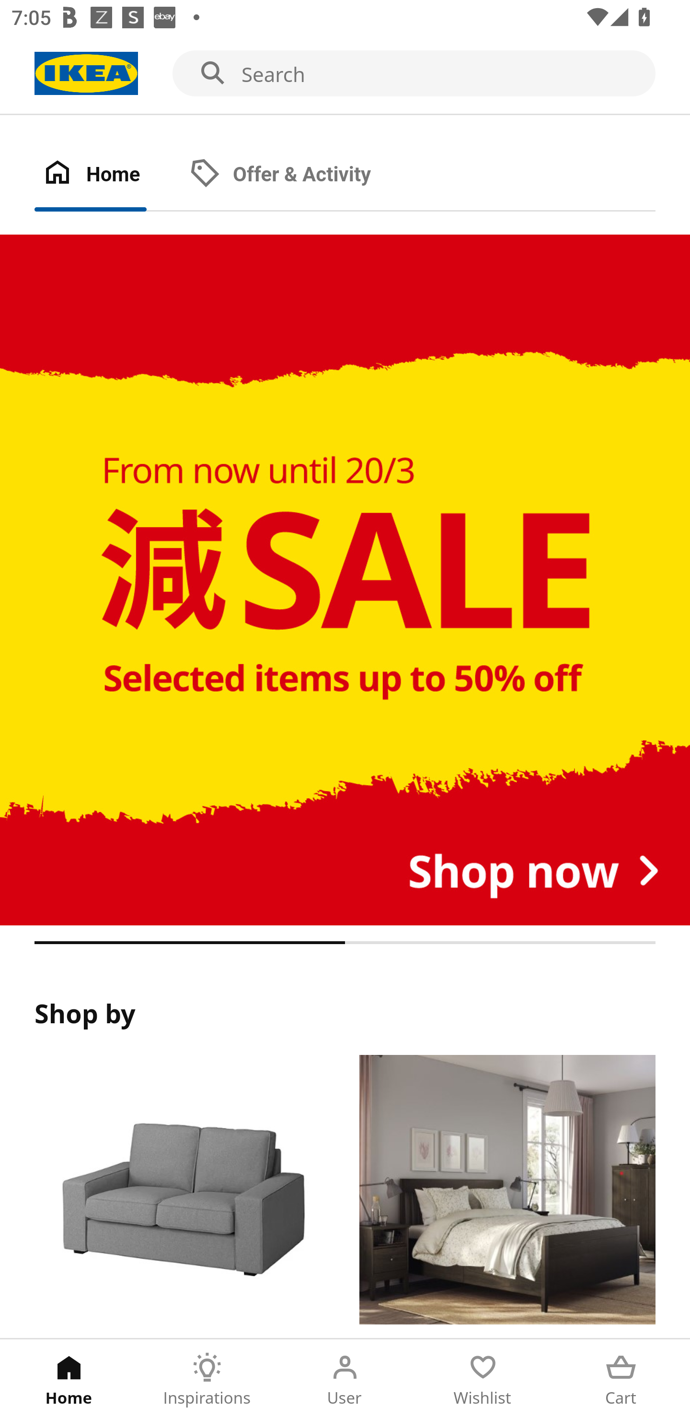 The image size is (690, 1420). What do you see at coordinates (107, 175) in the screenshot?
I see `Home
Tab 1 of 2` at bounding box center [107, 175].